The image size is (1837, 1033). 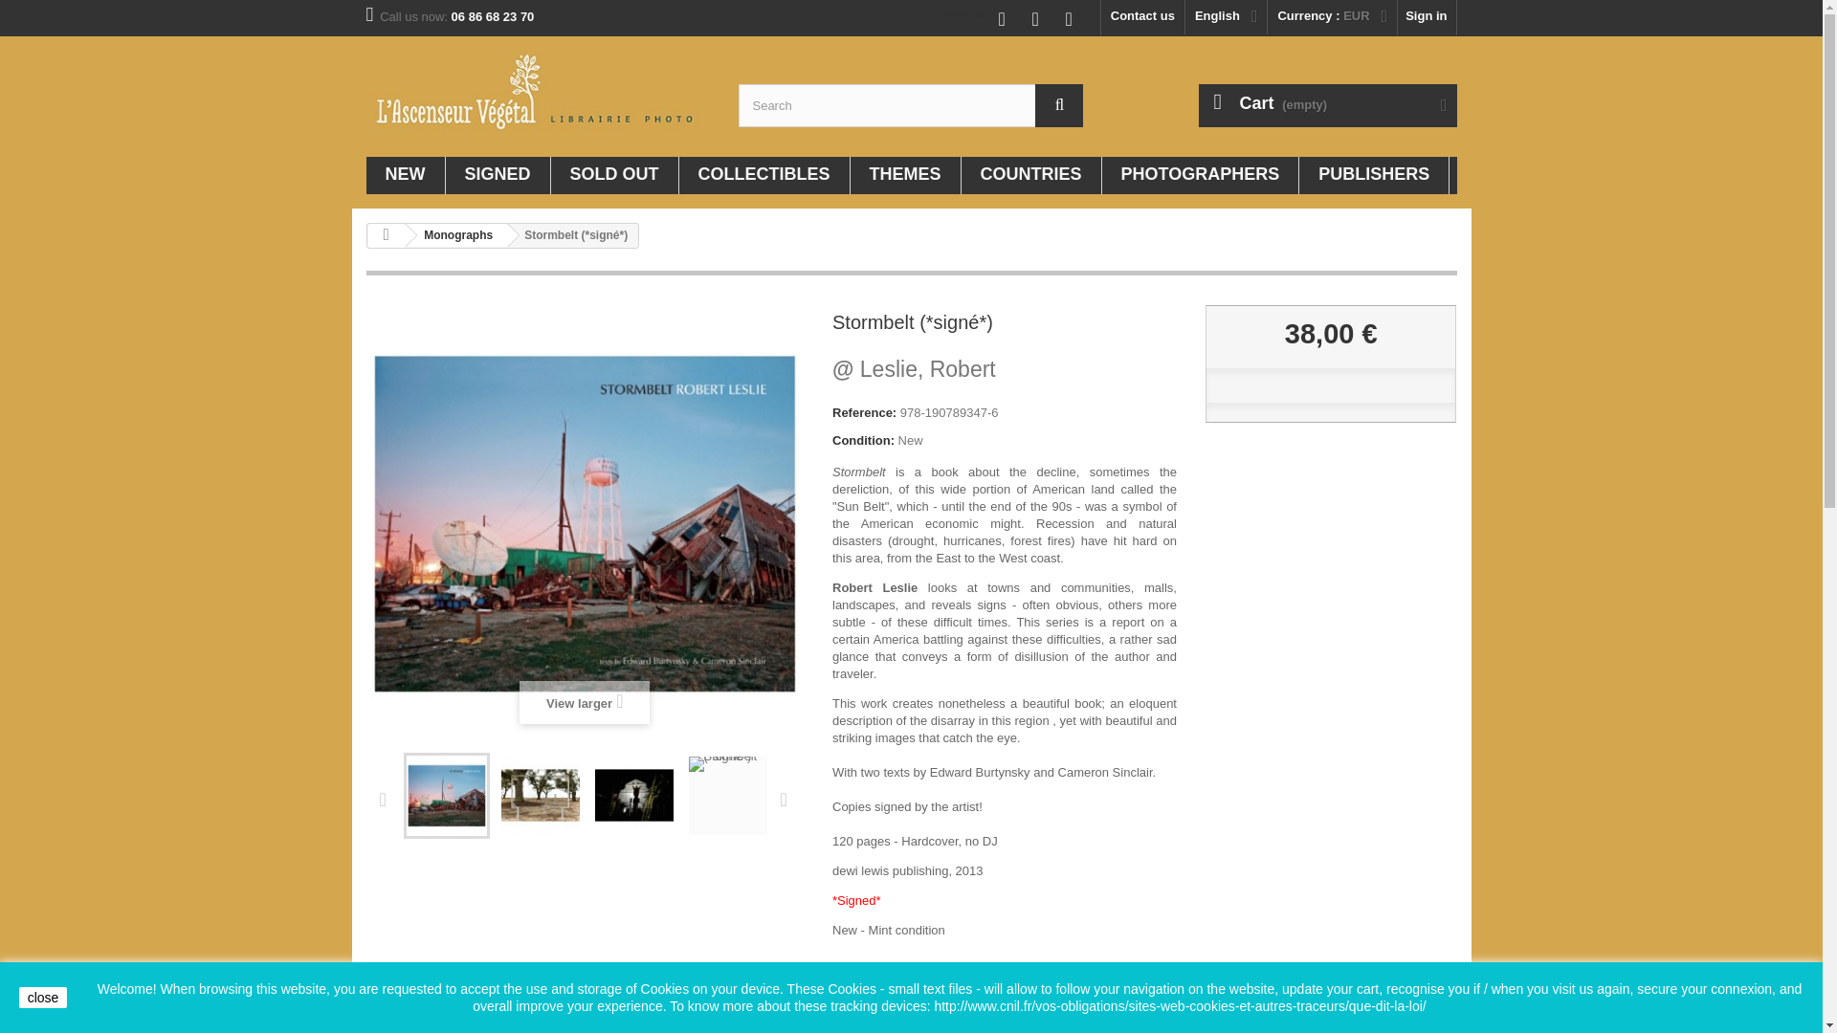 I want to click on signed, so click(x=498, y=176).